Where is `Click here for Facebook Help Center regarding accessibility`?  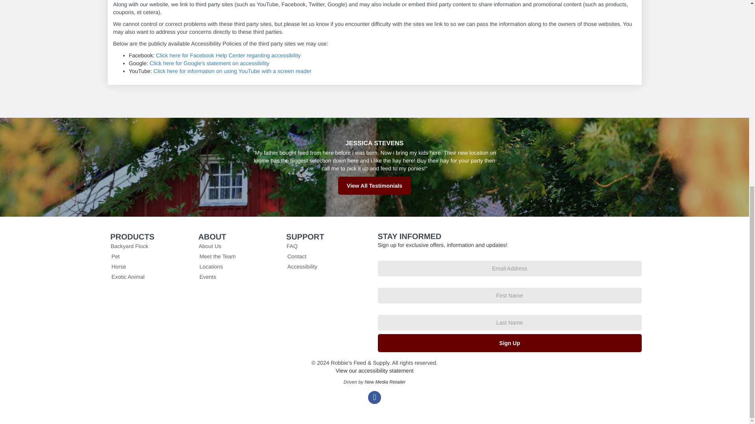
Click here for Facebook Help Center regarding accessibility is located at coordinates (228, 55).